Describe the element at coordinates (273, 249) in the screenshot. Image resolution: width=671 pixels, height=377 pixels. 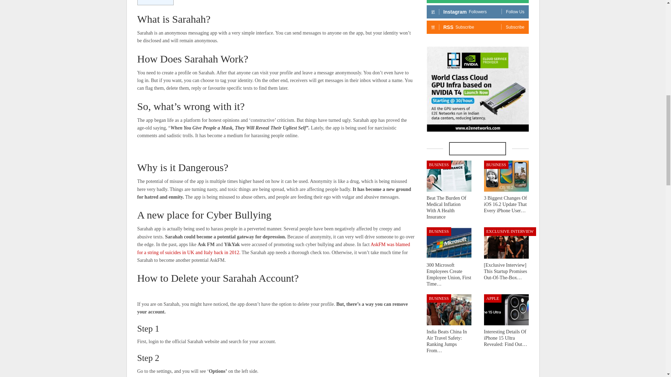
I see `AskFM Blame` at that location.